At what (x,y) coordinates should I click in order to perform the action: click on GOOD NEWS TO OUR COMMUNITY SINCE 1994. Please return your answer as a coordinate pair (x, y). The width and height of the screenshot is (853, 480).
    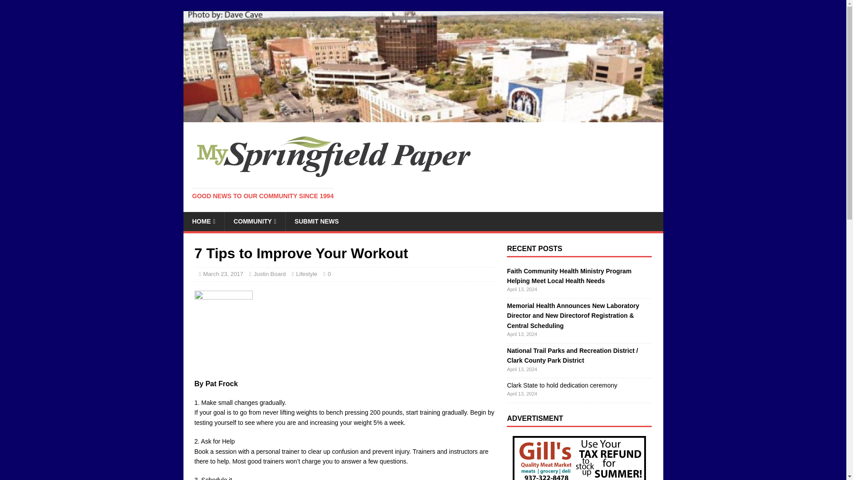
    Looking at the image, I should click on (263, 196).